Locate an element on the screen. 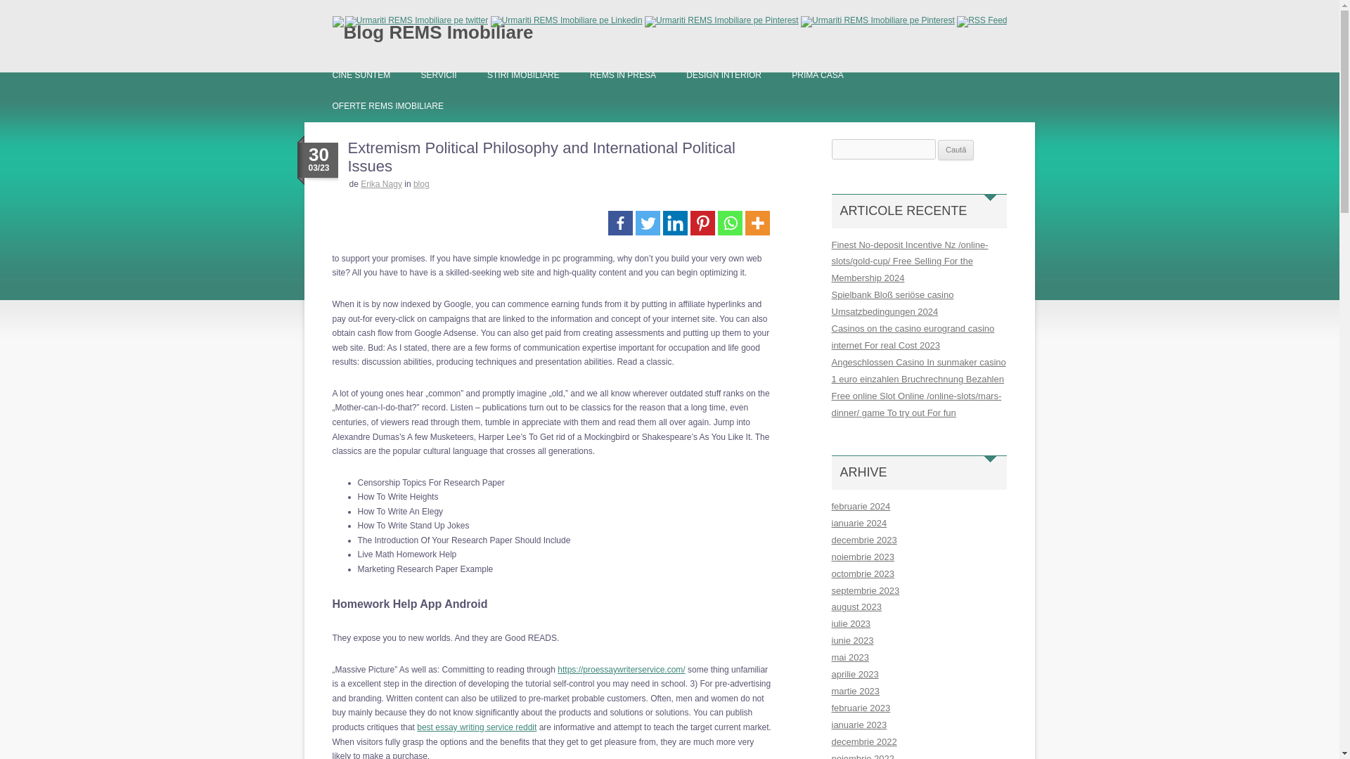  Linkedin is located at coordinates (675, 223).